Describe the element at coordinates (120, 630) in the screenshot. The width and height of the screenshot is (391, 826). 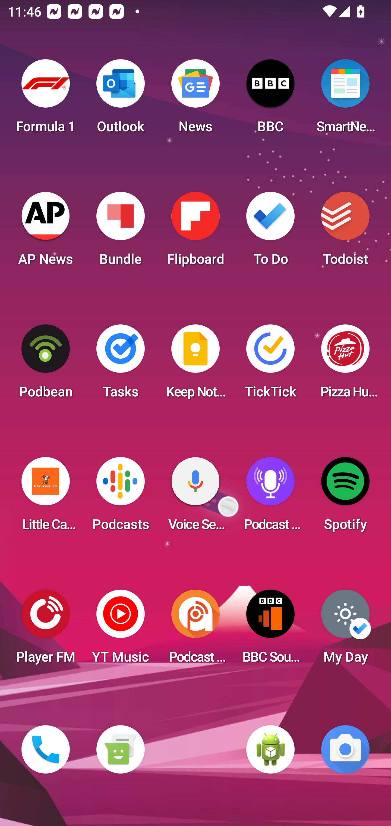
I see `YT Music` at that location.